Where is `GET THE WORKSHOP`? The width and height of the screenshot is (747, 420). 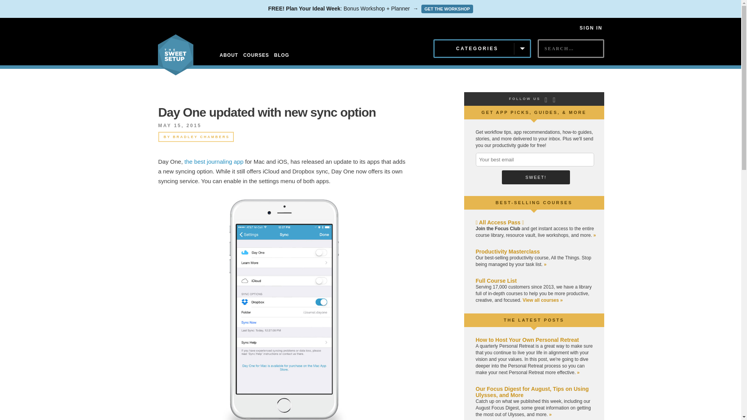 GET THE WORKSHOP is located at coordinates (447, 9).